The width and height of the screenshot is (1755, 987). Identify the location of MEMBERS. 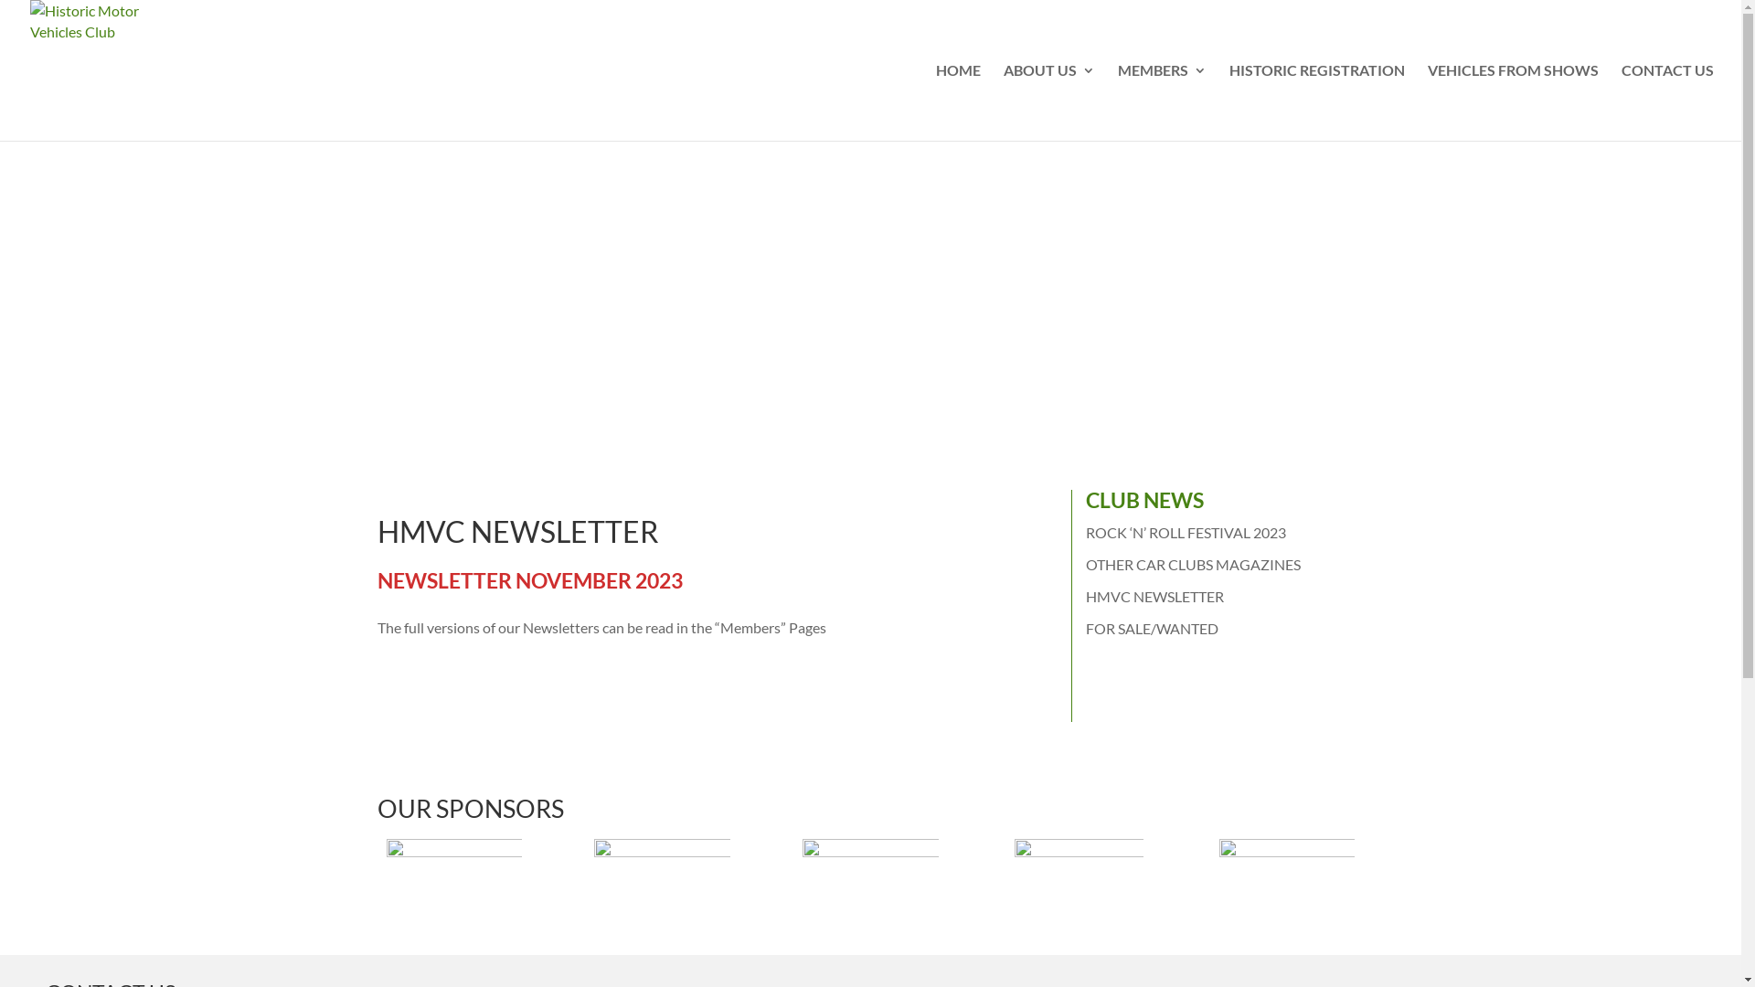
(1163, 102).